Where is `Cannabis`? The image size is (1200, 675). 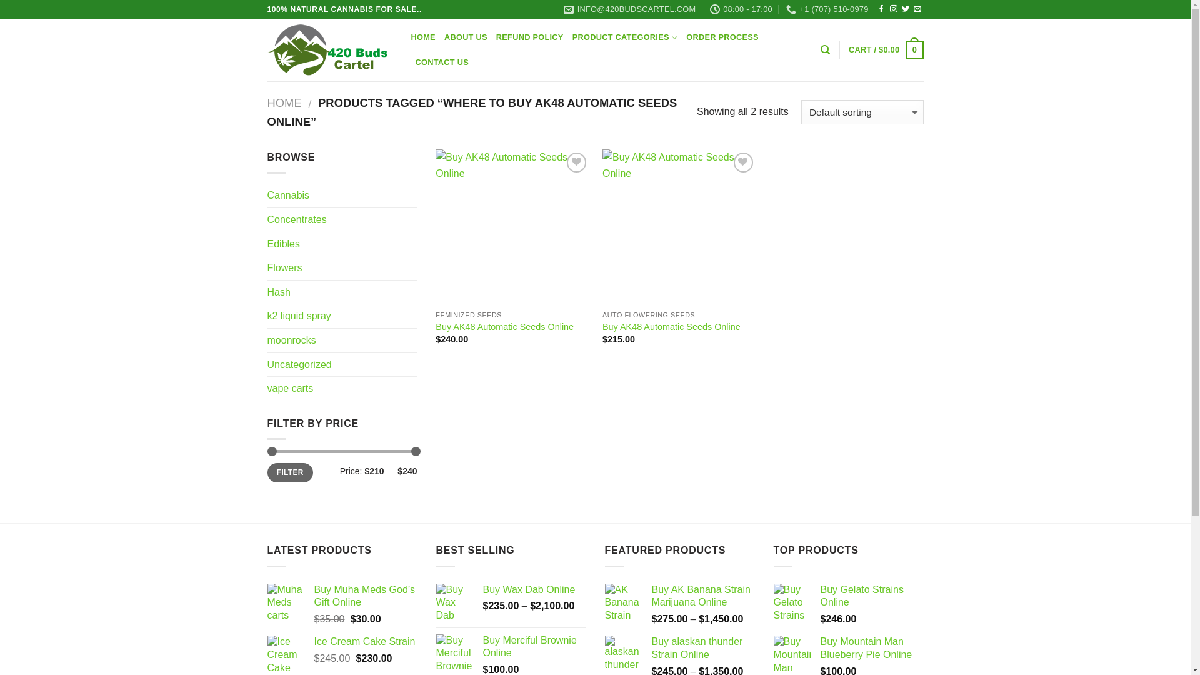
Cannabis is located at coordinates (342, 196).